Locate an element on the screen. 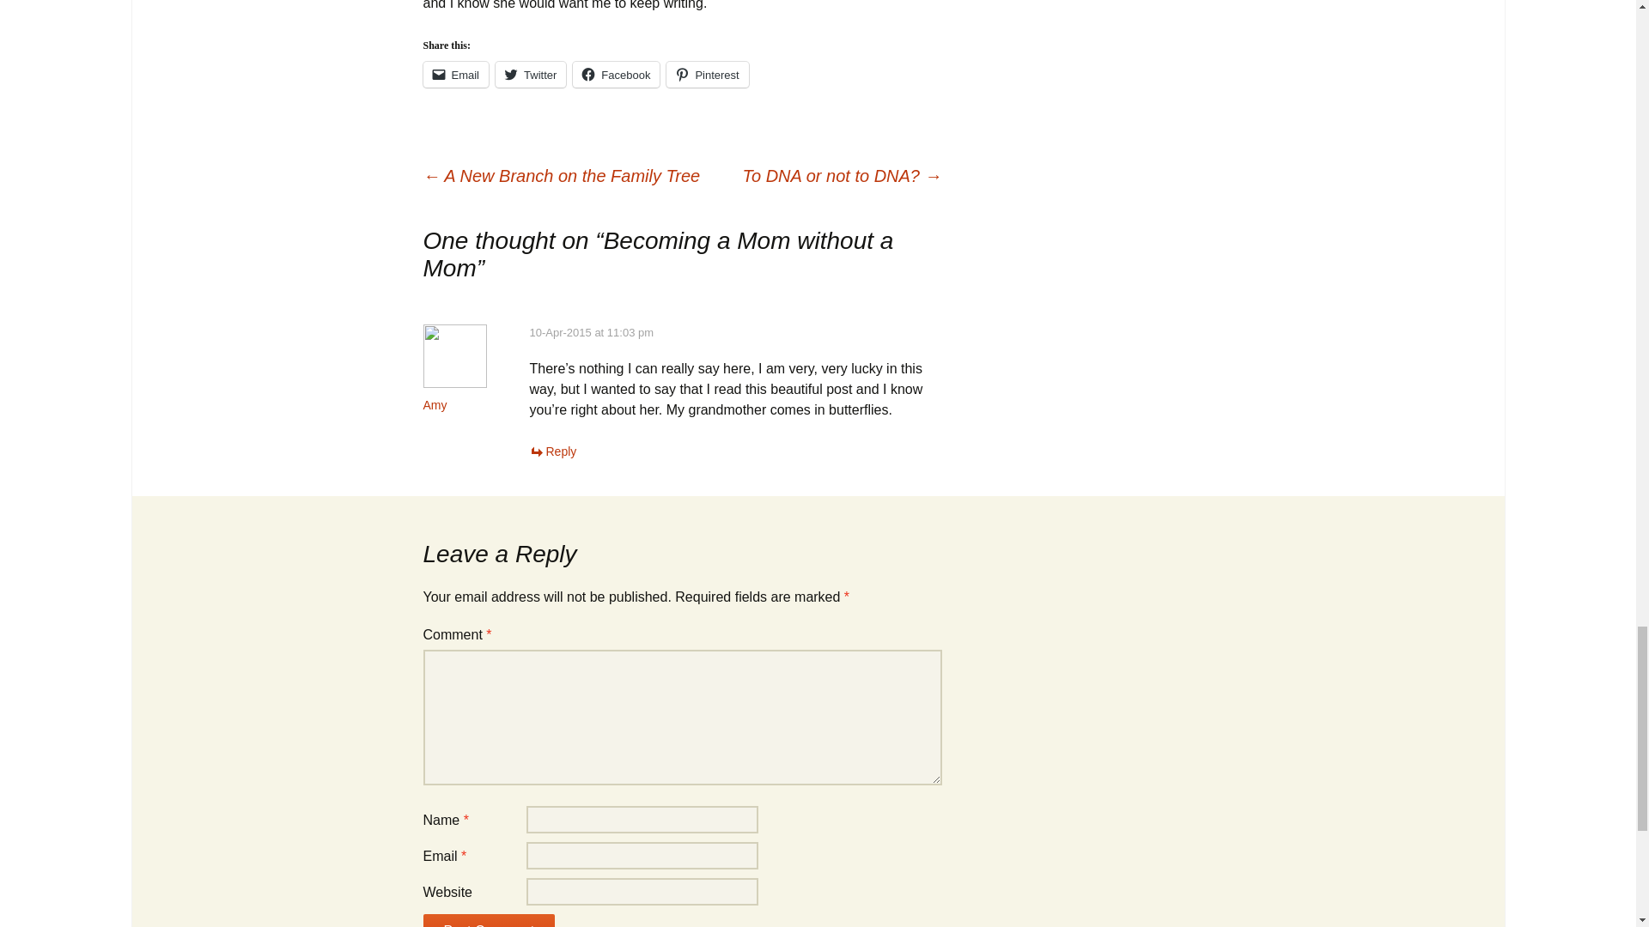 The height and width of the screenshot is (927, 1649). Email is located at coordinates (455, 74).